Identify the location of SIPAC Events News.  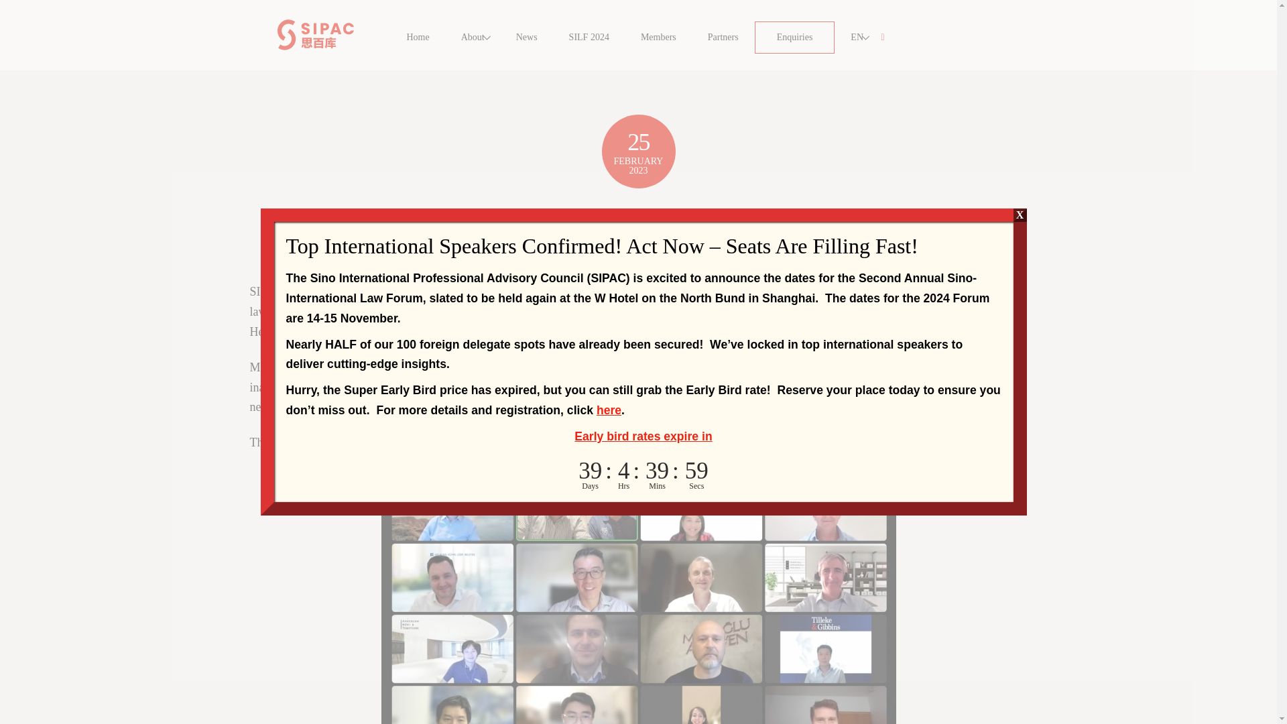
(418, 38).